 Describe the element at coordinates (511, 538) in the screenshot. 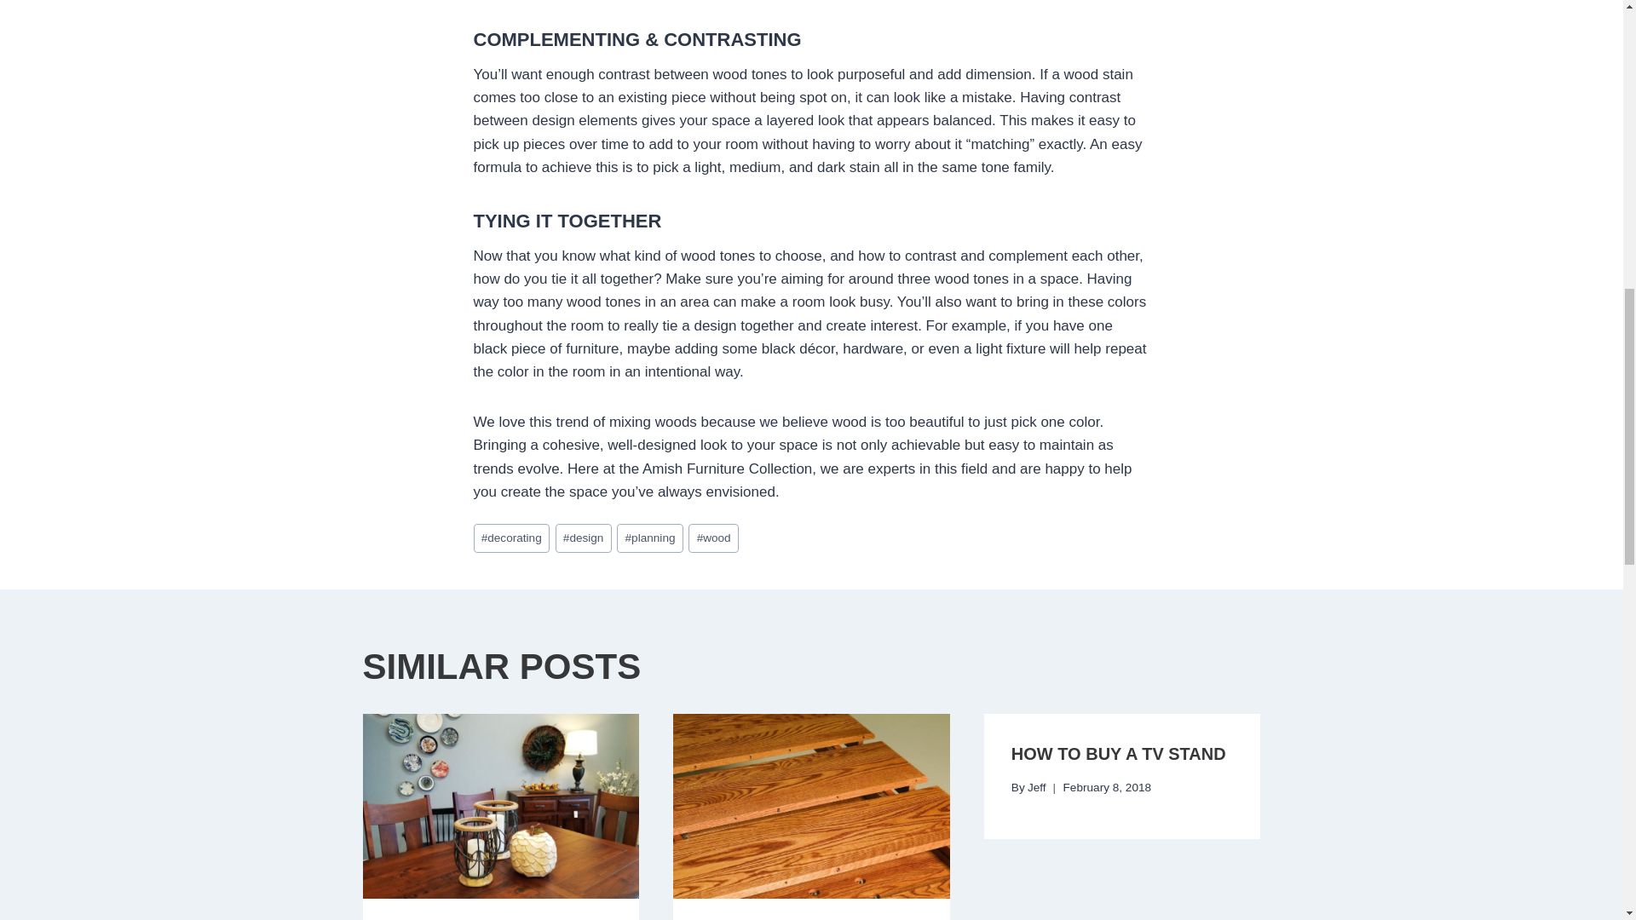

I see `decorating` at that location.